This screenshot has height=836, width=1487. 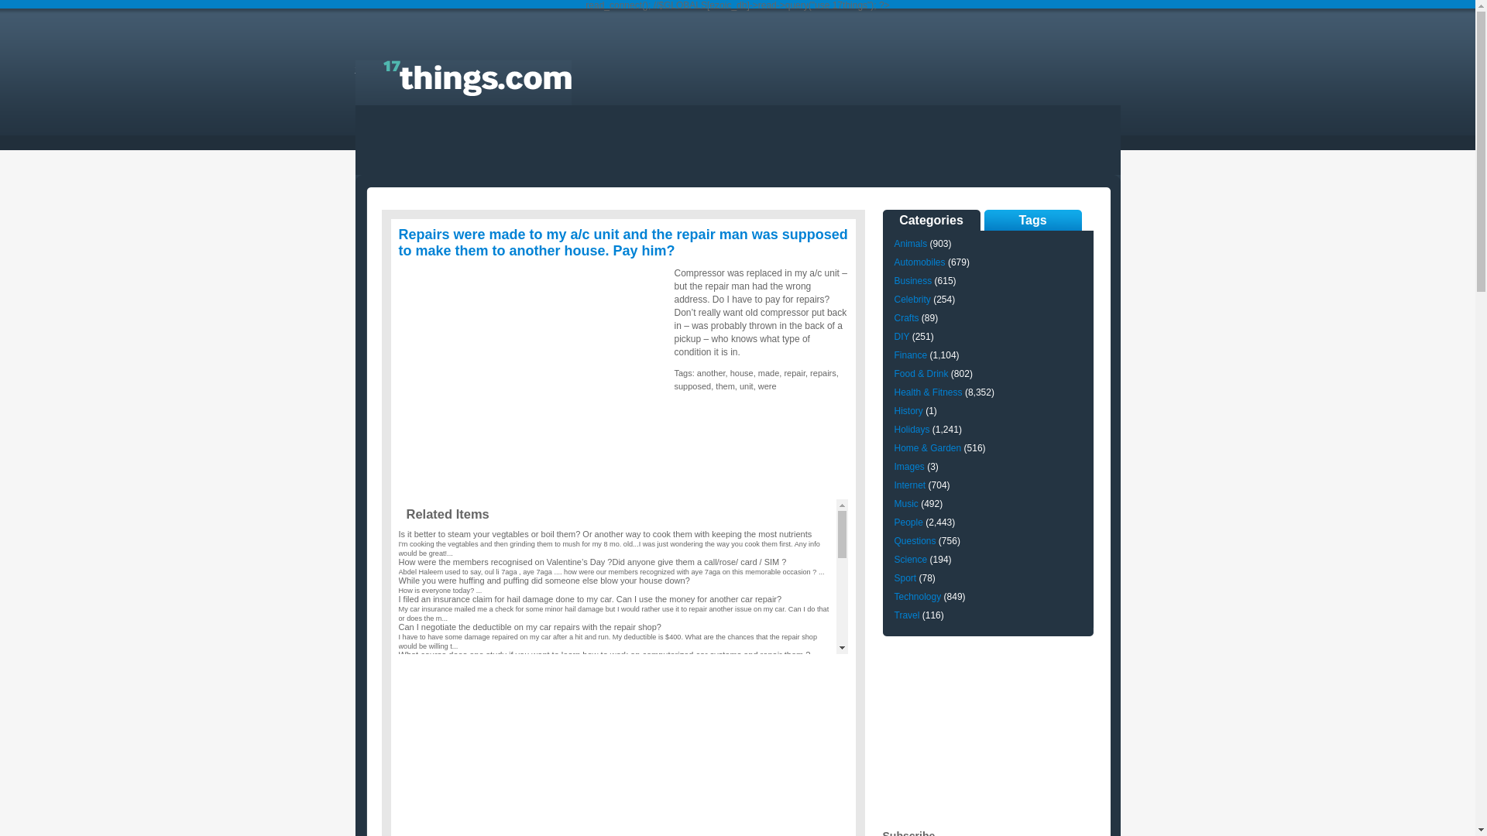 I want to click on made, so click(x=769, y=373).